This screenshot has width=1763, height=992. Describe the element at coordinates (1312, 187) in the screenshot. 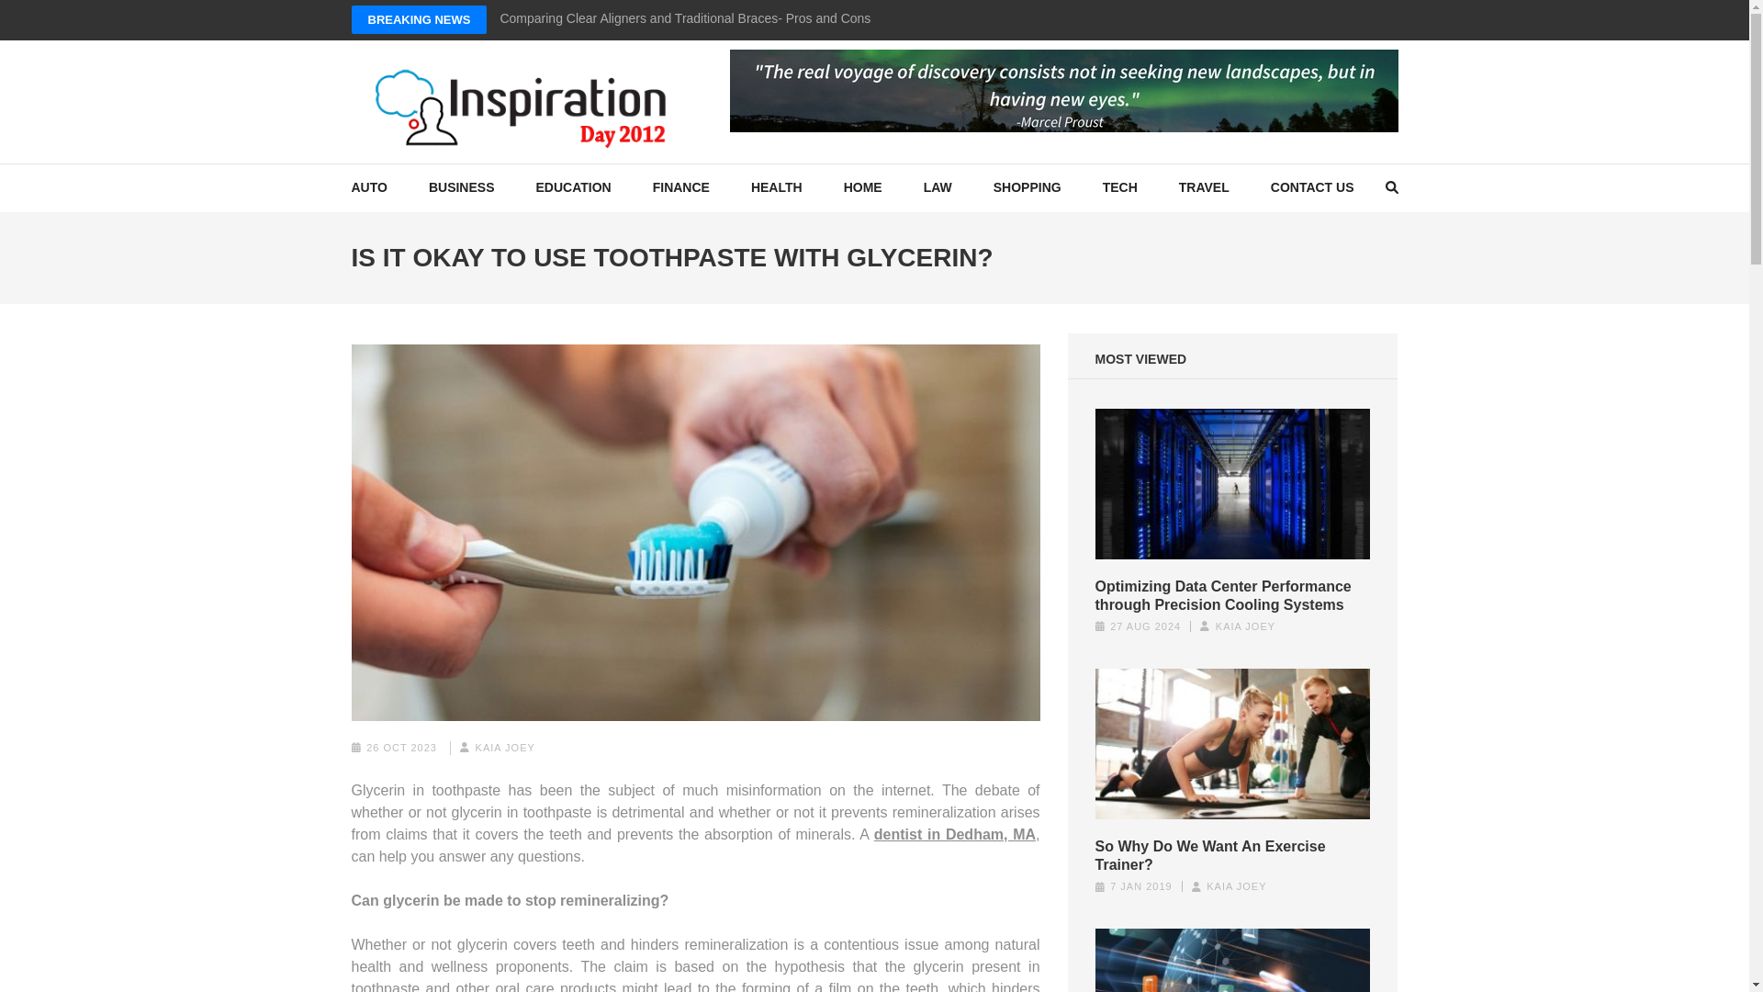

I see `CONTACT US` at that location.